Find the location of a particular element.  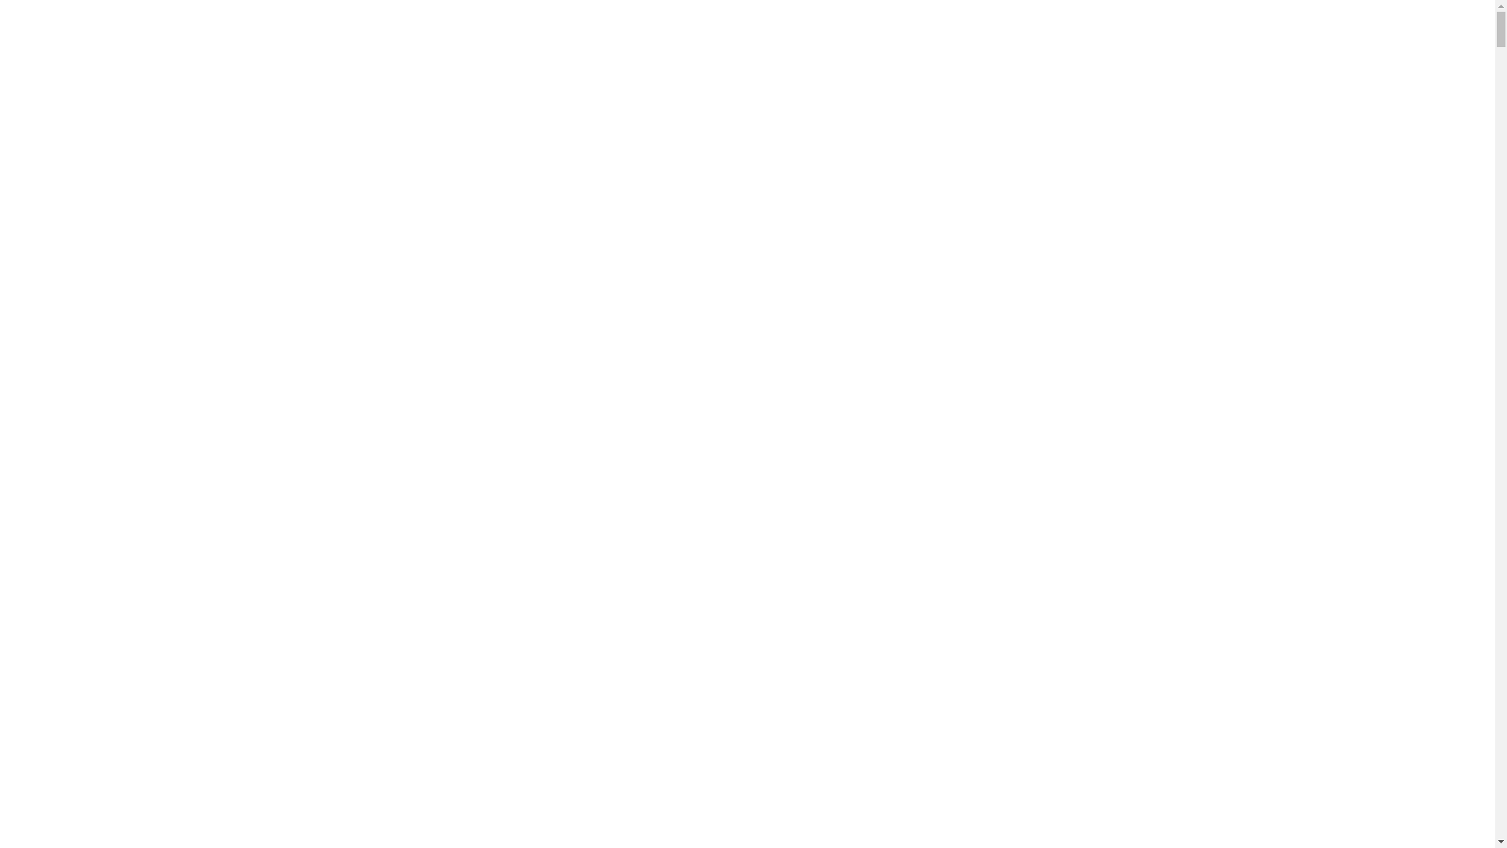

FAQ is located at coordinates (903, 67).